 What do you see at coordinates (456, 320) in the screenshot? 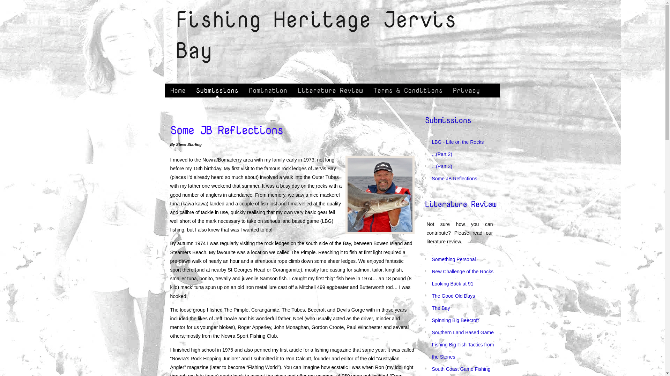
I see `Spinning Big Beecroft` at bounding box center [456, 320].